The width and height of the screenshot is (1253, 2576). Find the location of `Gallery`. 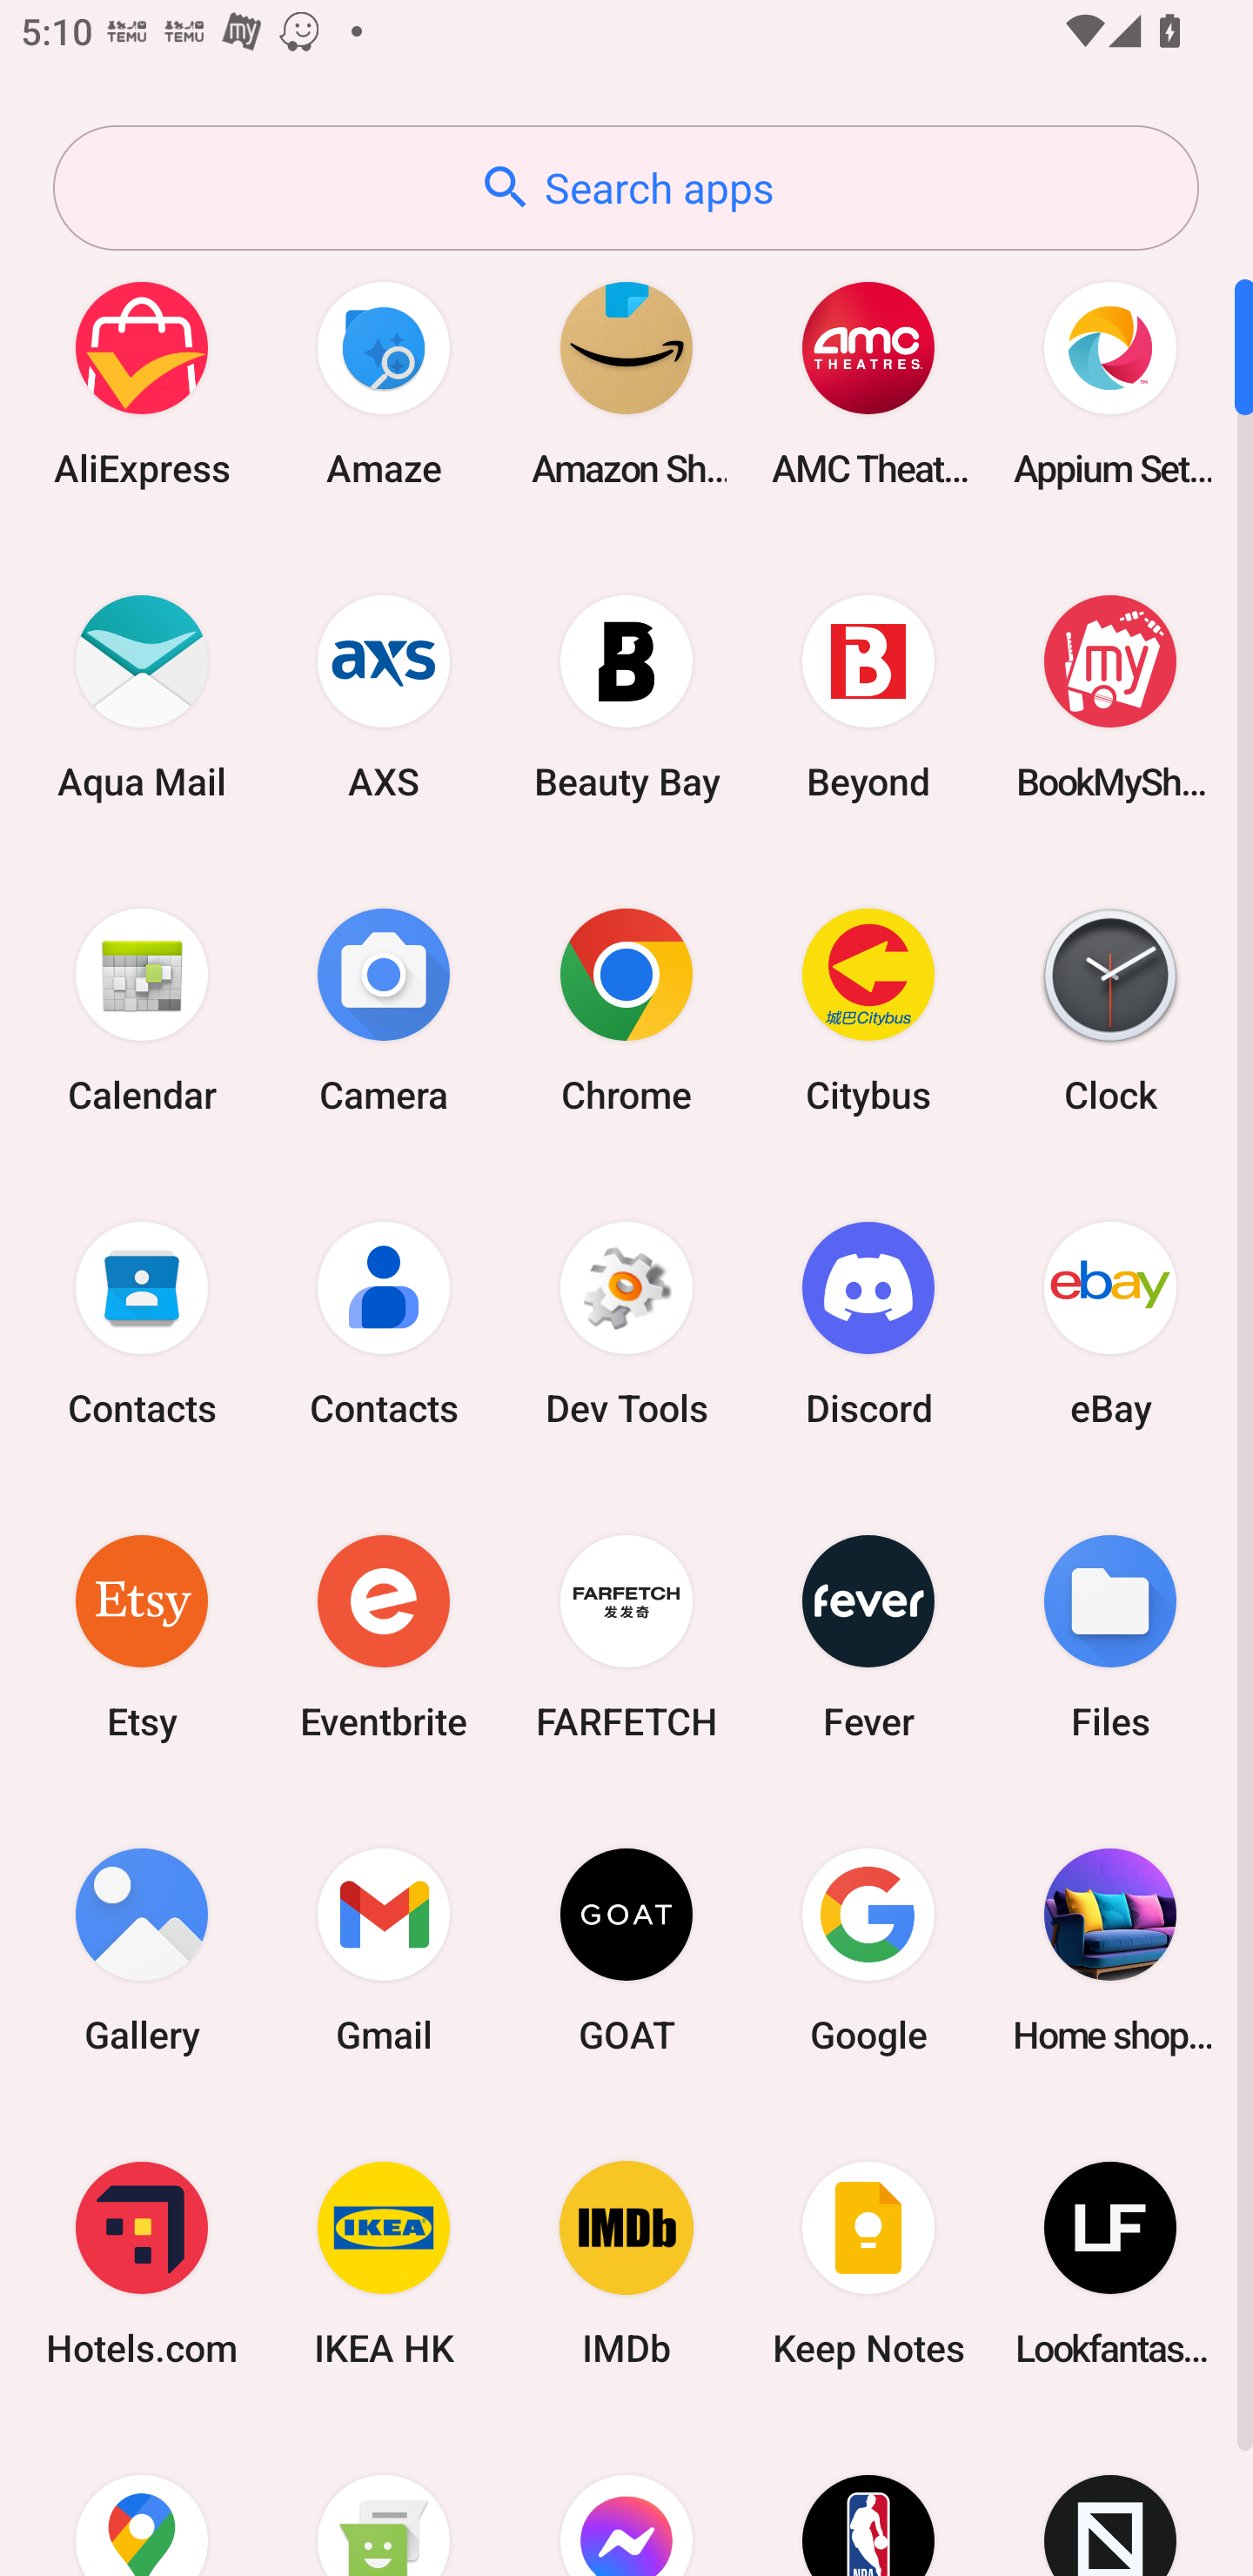

Gallery is located at coordinates (142, 1949).